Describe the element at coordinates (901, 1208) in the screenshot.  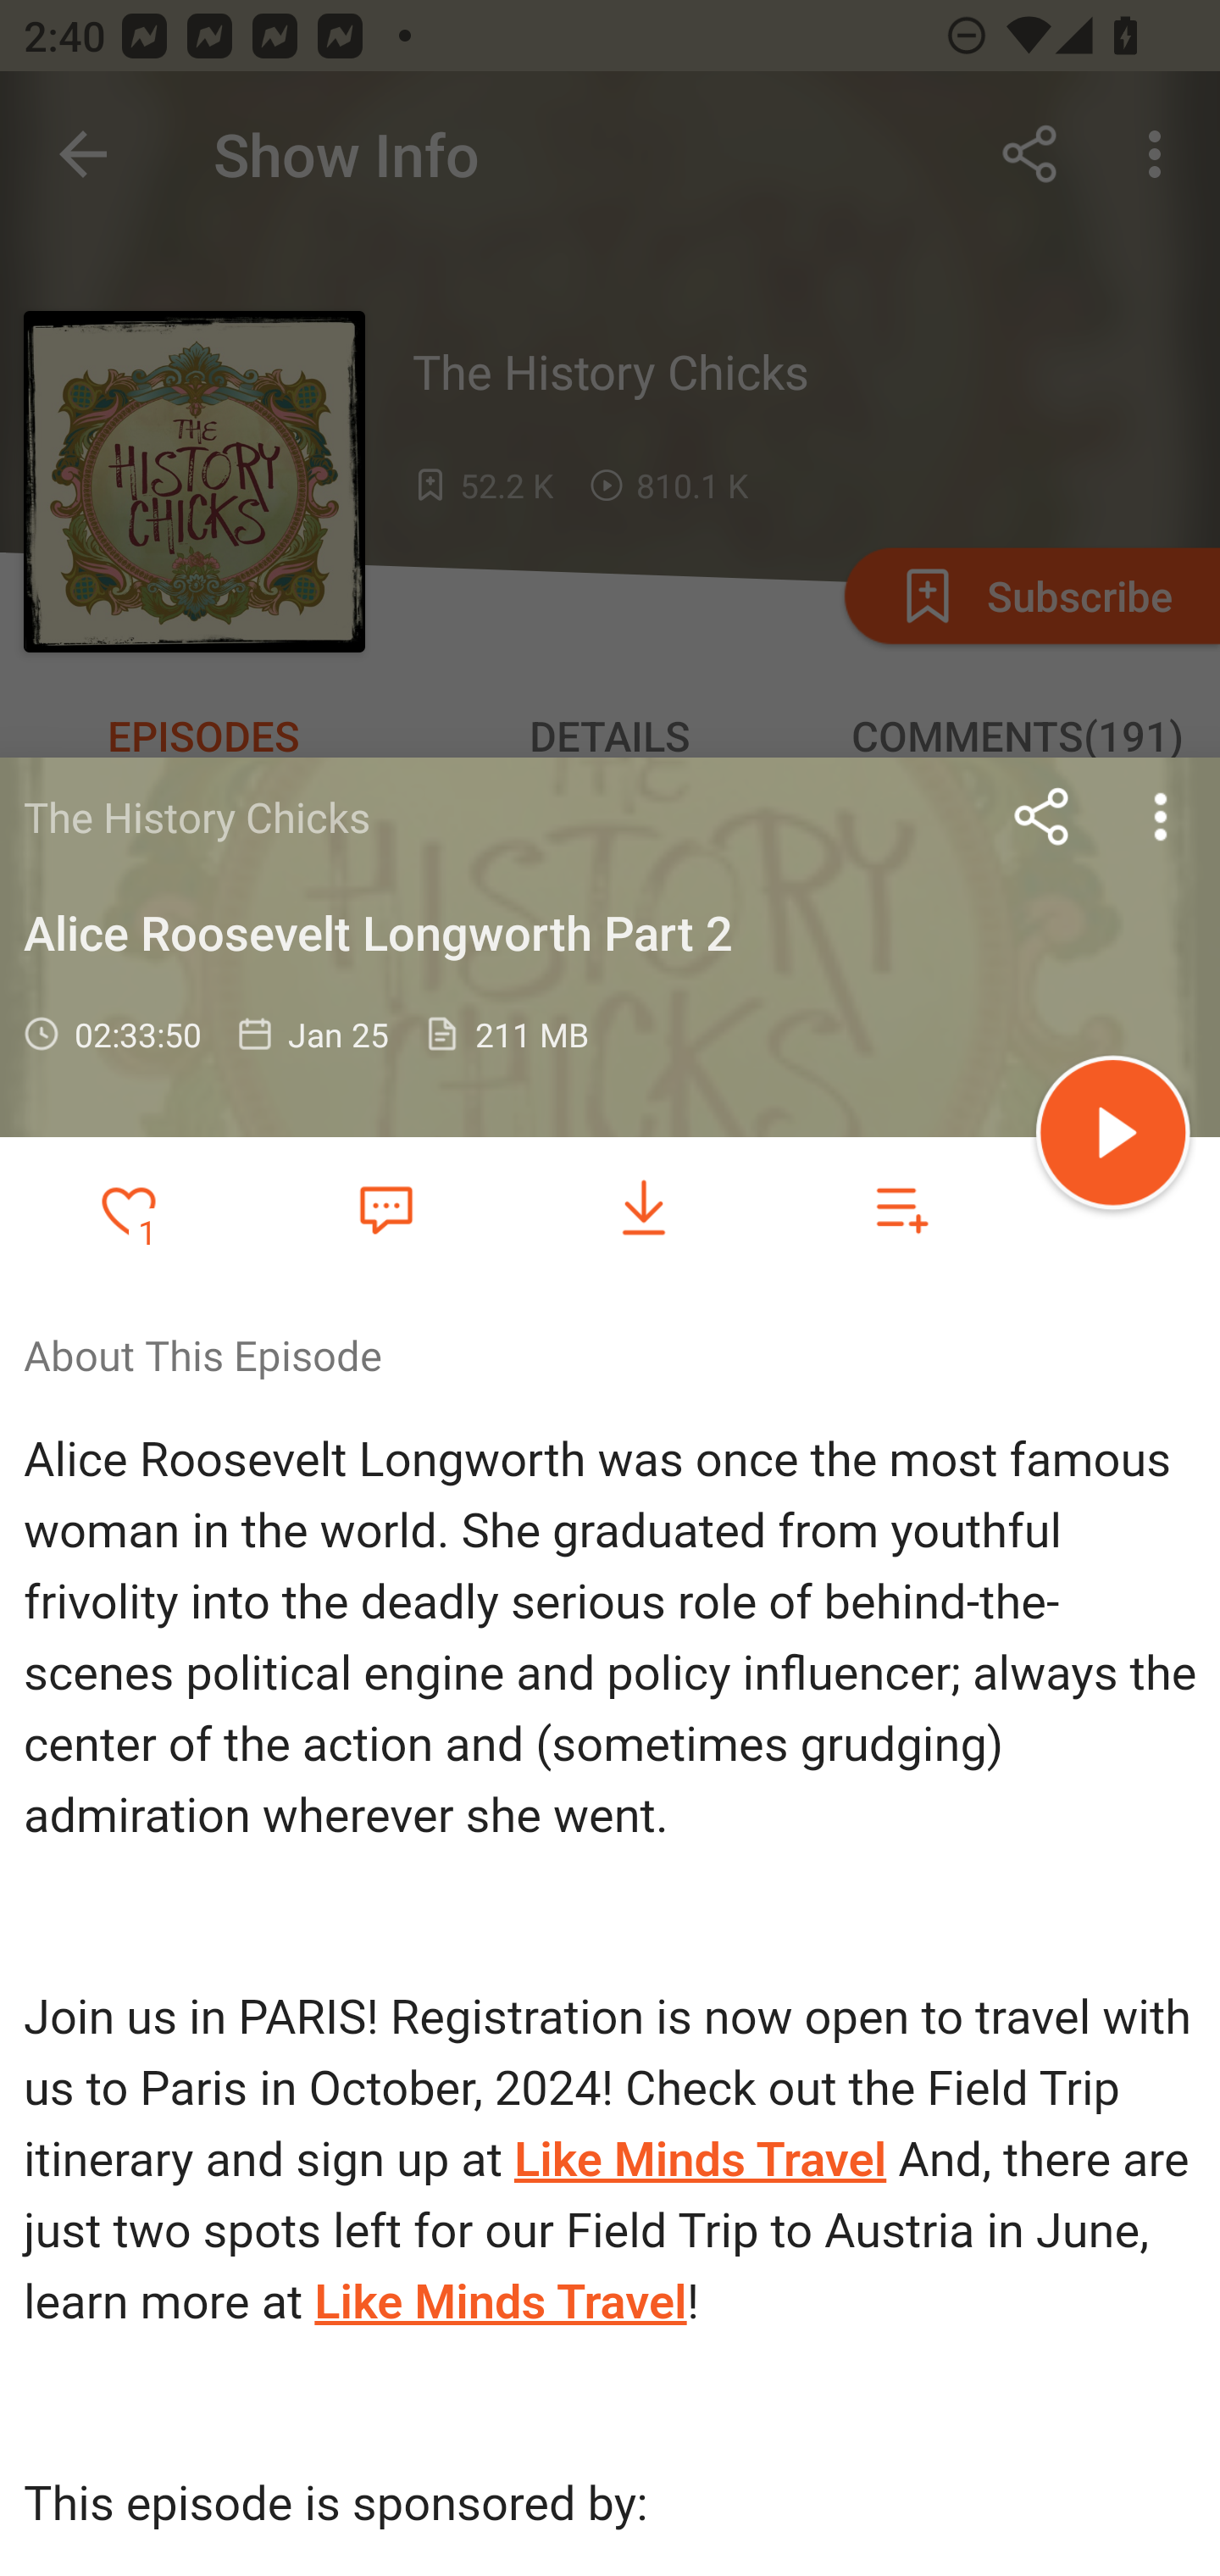
I see `Add to playlist` at that location.